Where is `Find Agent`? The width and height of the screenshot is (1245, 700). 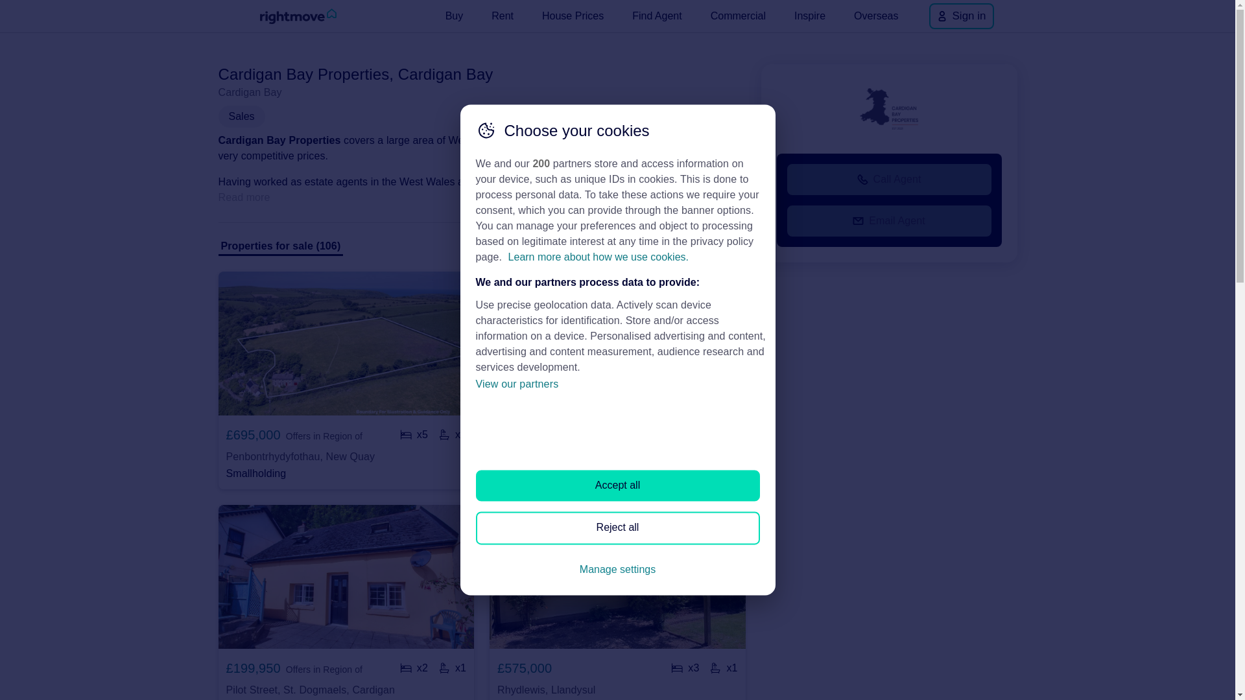
Find Agent is located at coordinates (657, 16).